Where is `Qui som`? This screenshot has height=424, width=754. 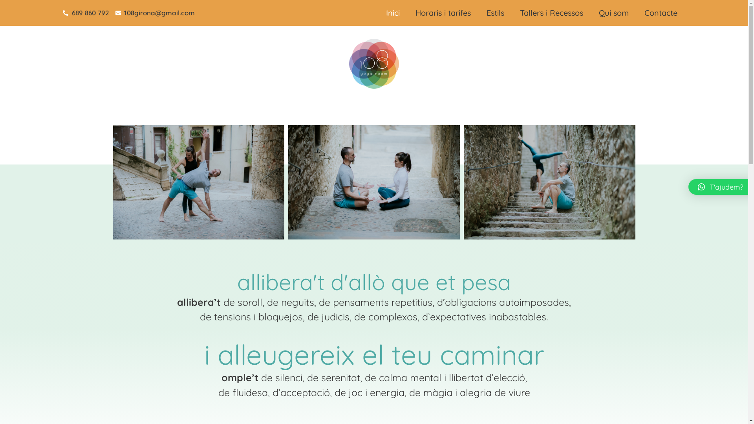
Qui som is located at coordinates (614, 13).